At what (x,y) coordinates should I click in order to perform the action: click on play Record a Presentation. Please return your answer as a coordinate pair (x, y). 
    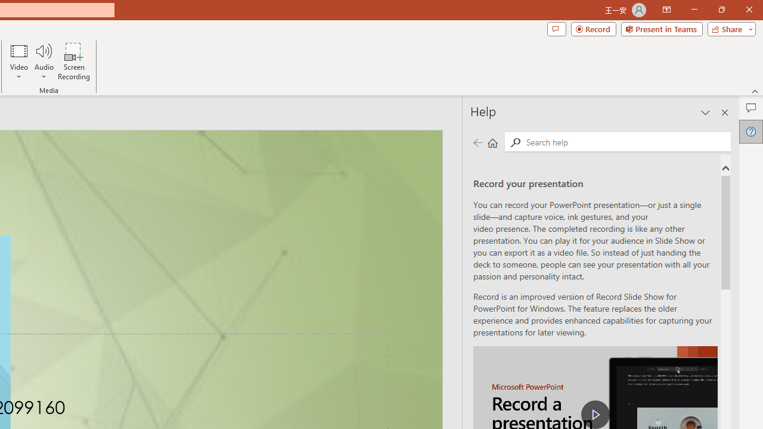
    Looking at the image, I should click on (595, 415).